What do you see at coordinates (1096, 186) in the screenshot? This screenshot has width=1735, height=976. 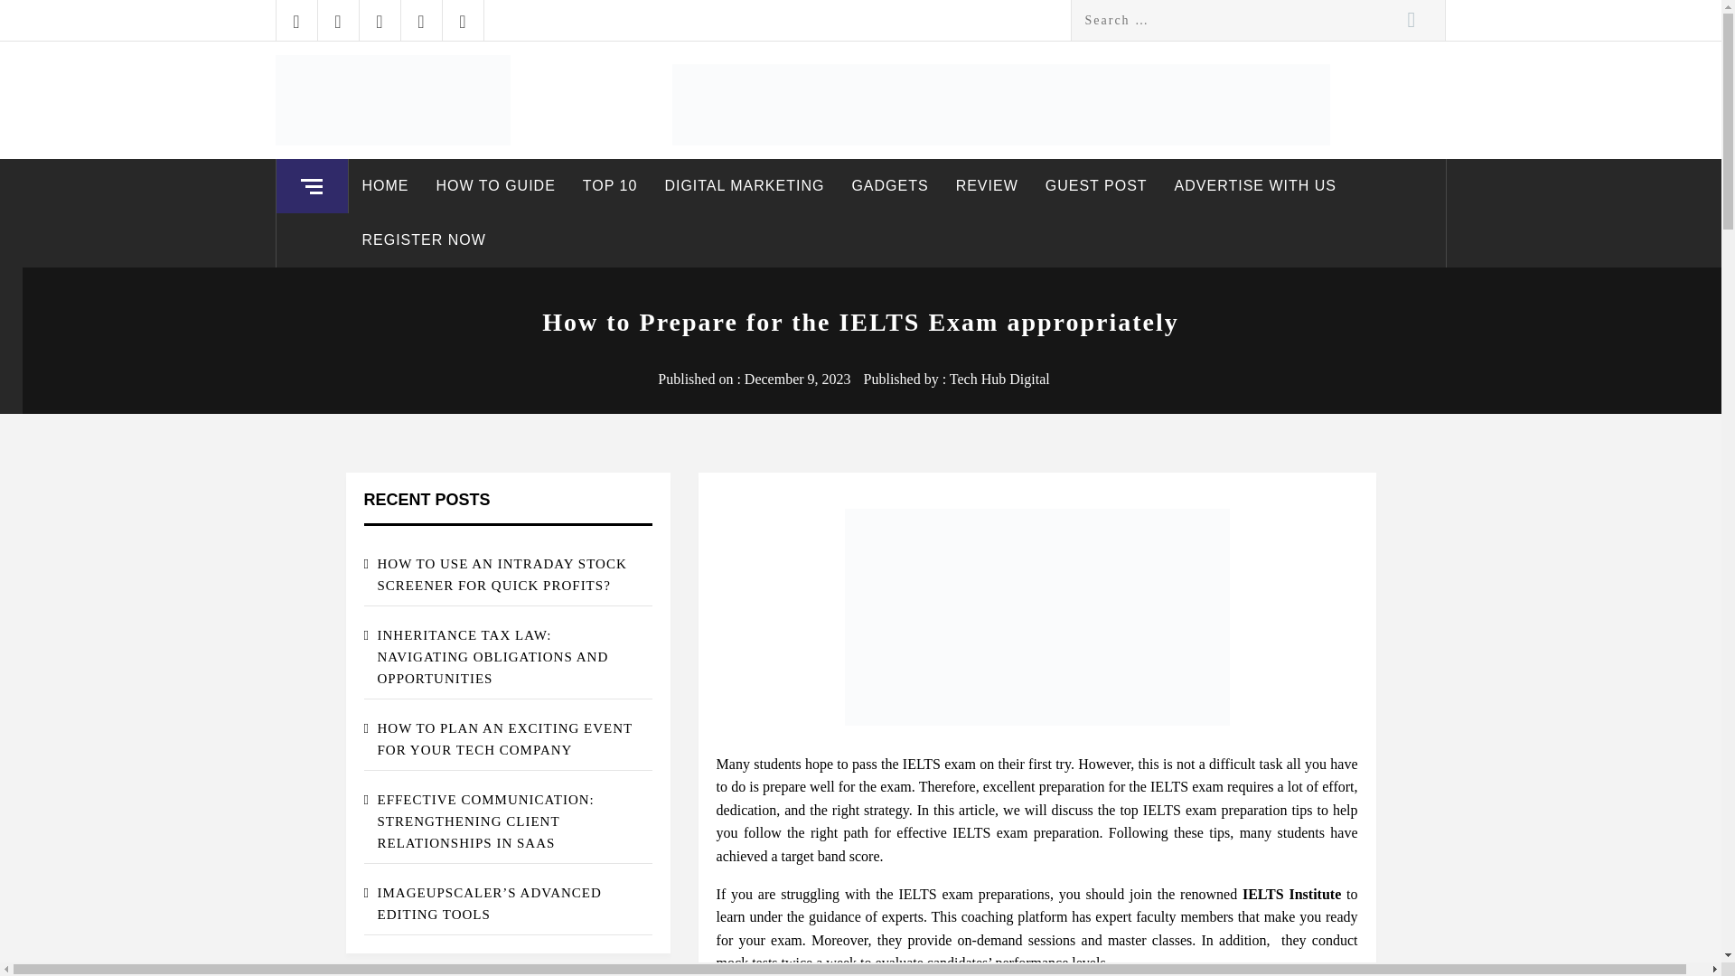 I see `GUEST POST` at bounding box center [1096, 186].